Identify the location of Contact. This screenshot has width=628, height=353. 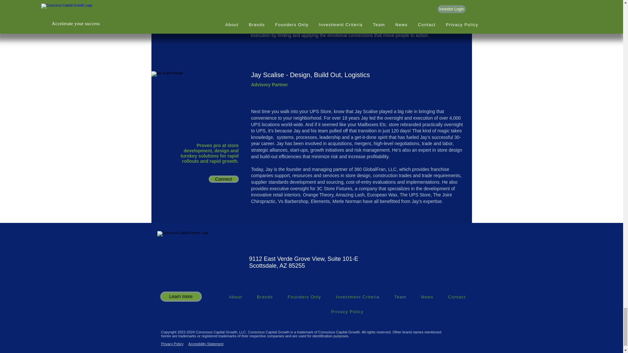
(457, 297).